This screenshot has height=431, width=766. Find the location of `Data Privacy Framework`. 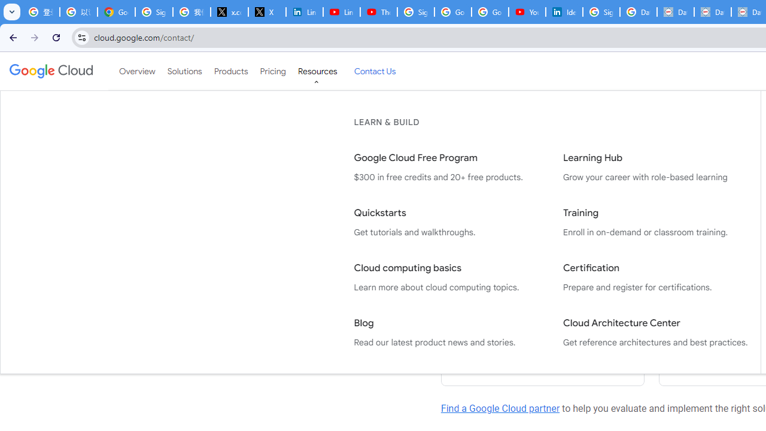

Data Privacy Framework is located at coordinates (675, 12).